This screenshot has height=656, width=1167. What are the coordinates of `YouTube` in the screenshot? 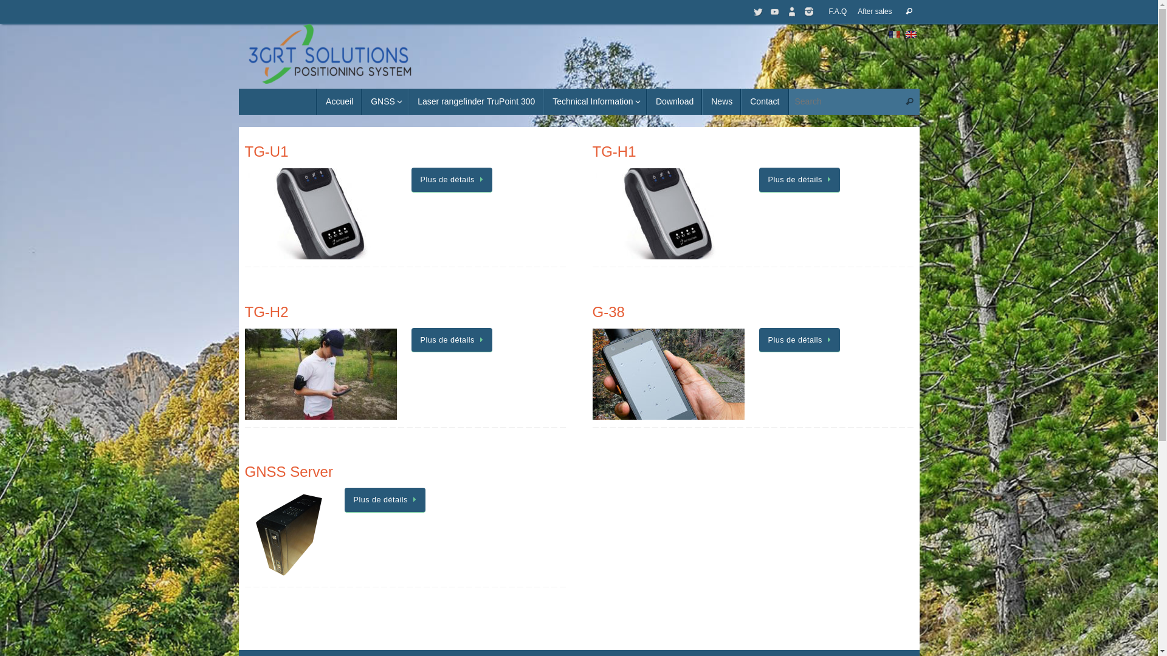 It's located at (775, 12).